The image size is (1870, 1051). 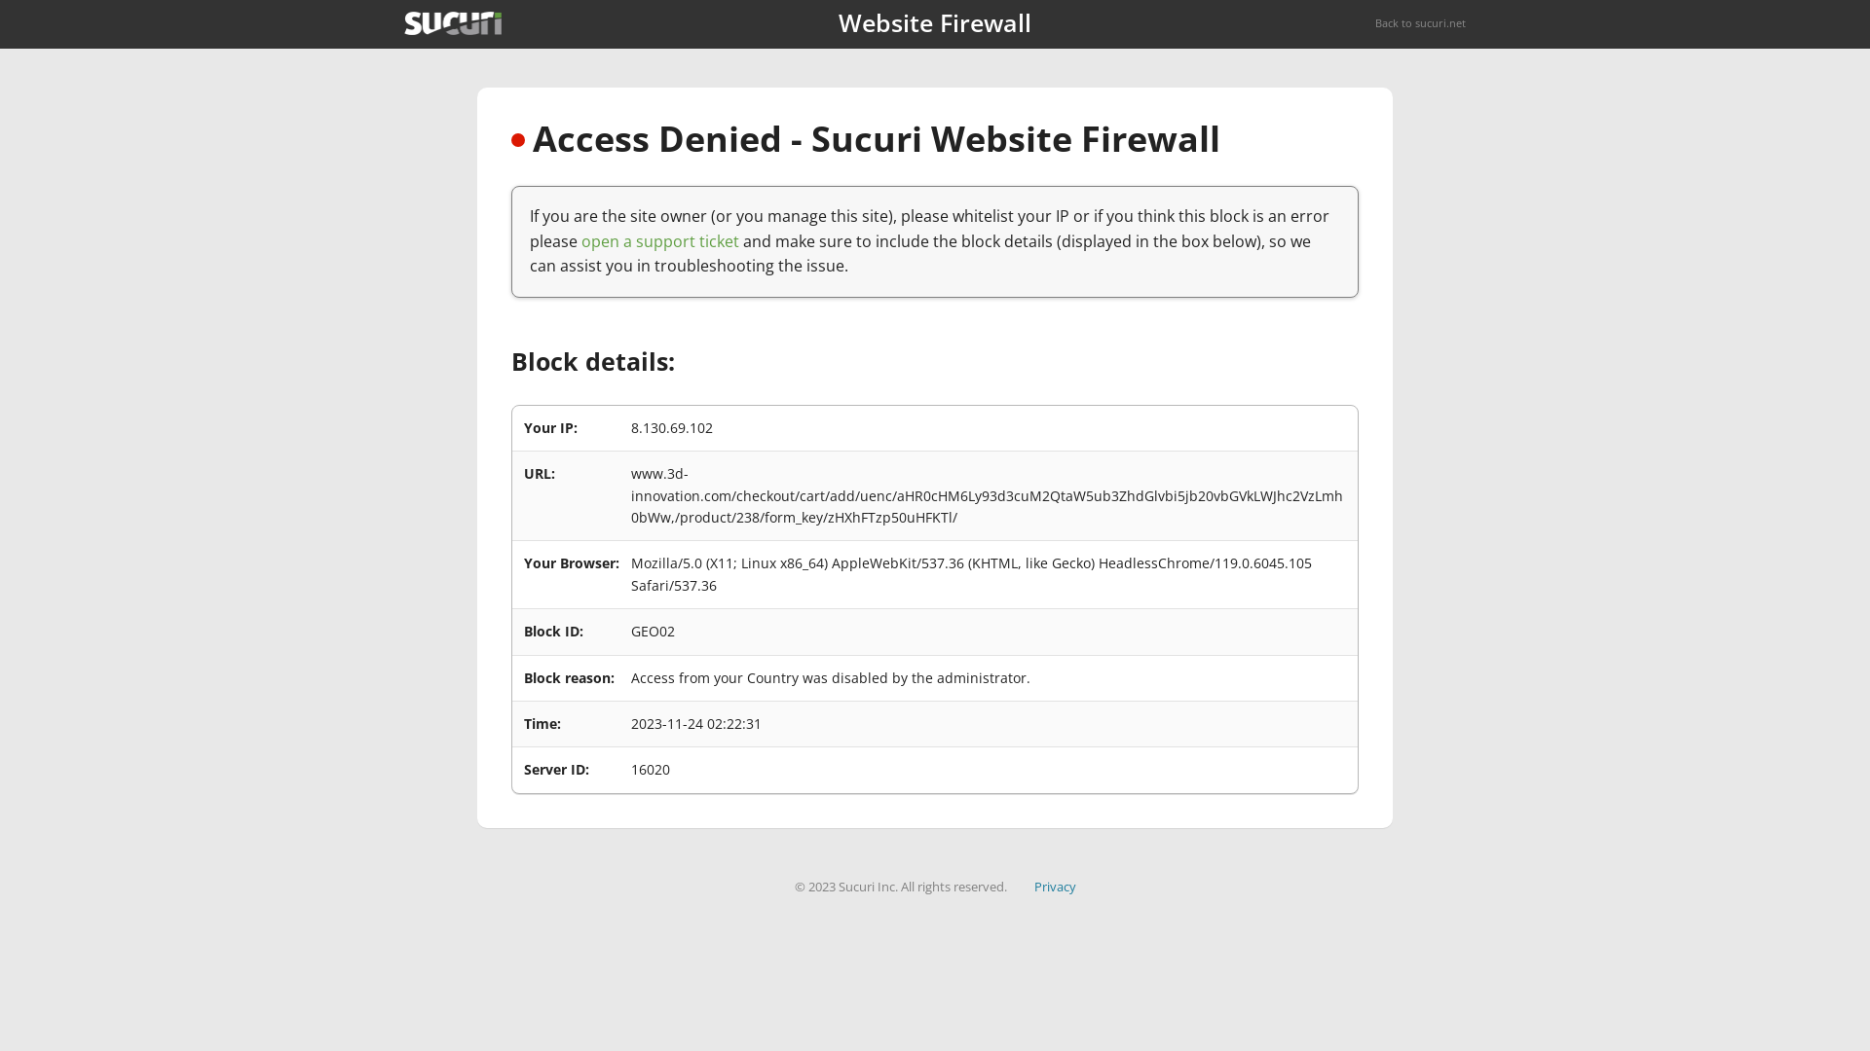 What do you see at coordinates (660, 241) in the screenshot?
I see `open a support ticket` at bounding box center [660, 241].